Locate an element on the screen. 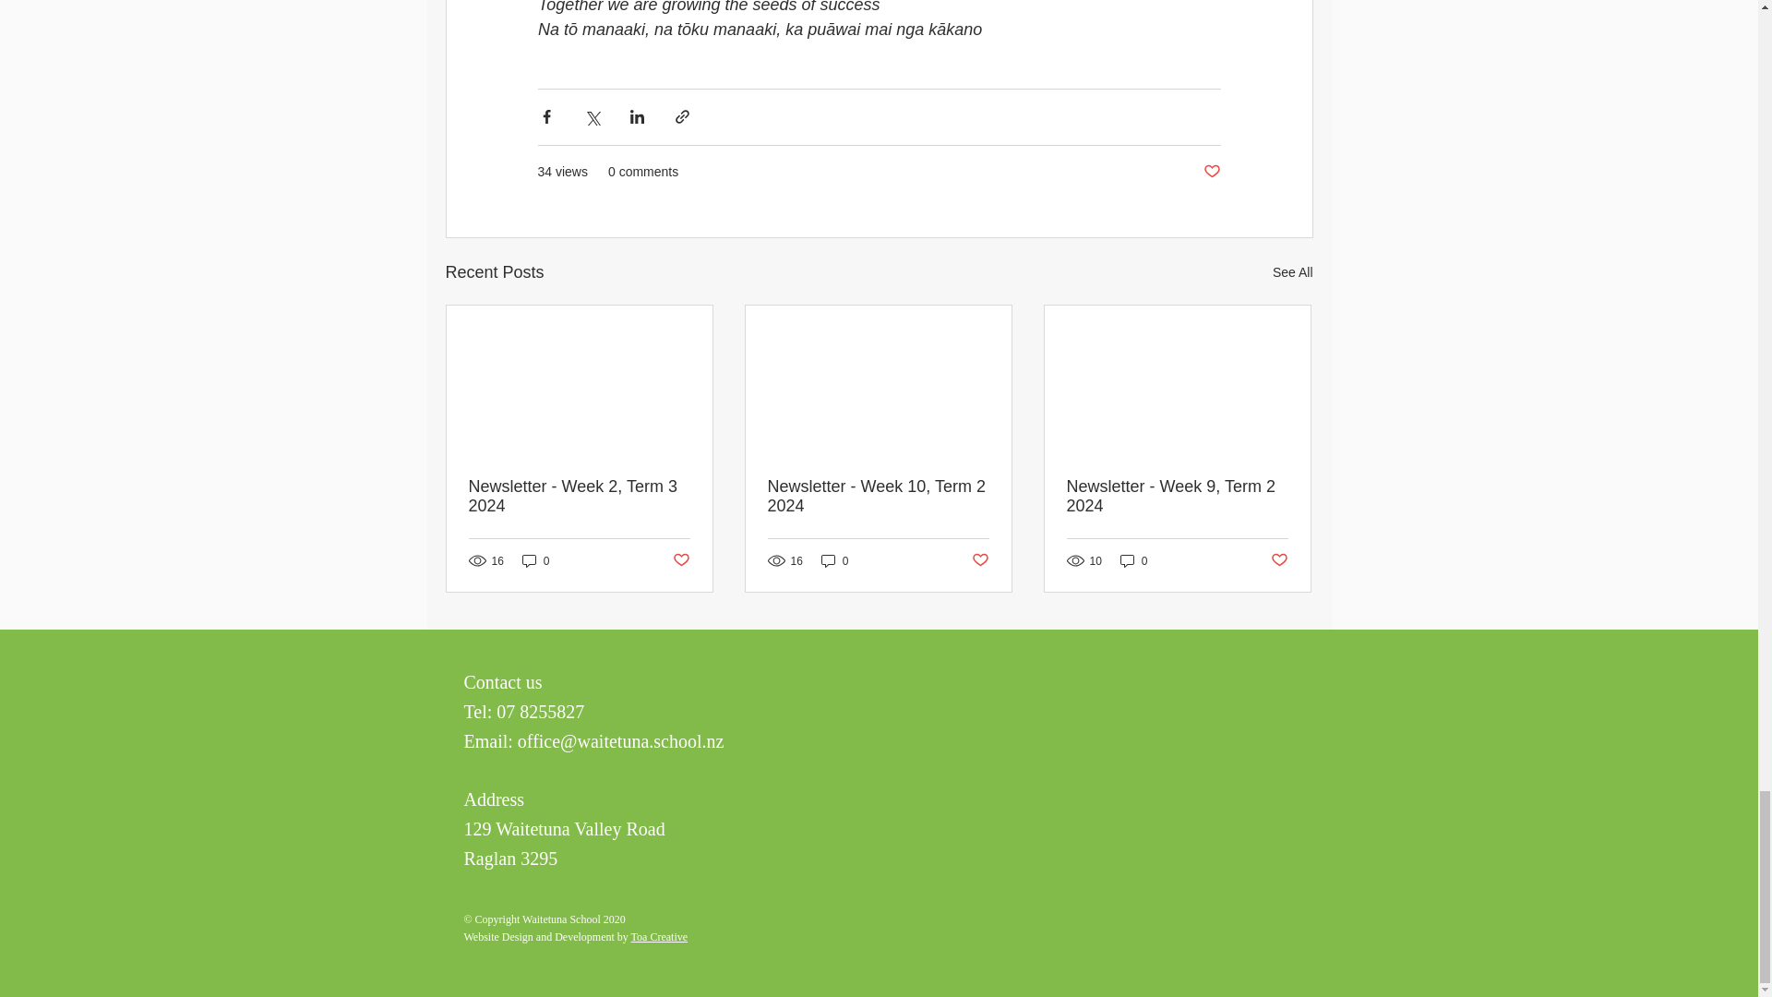 The height and width of the screenshot is (997, 1772). 0 is located at coordinates (834, 560).